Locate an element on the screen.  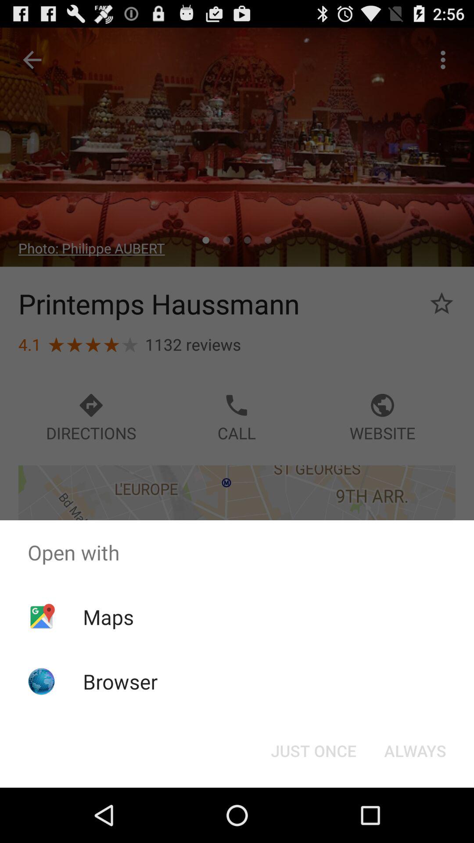
tap the just once at the bottom is located at coordinates (313, 751).